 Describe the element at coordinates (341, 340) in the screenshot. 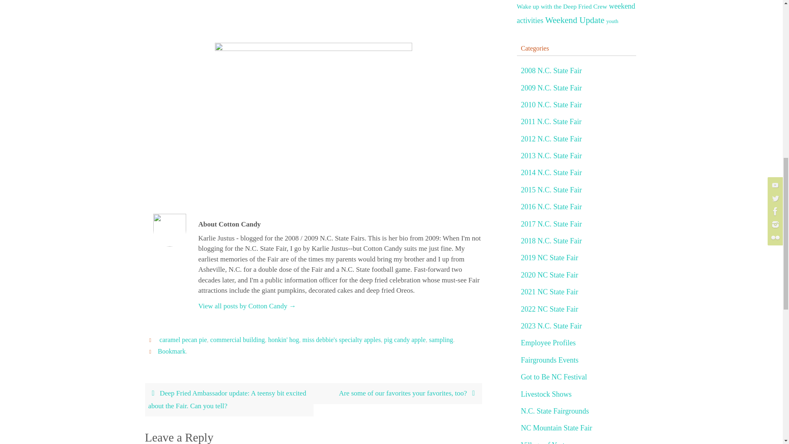

I see `miss debbie's specialty apples` at that location.